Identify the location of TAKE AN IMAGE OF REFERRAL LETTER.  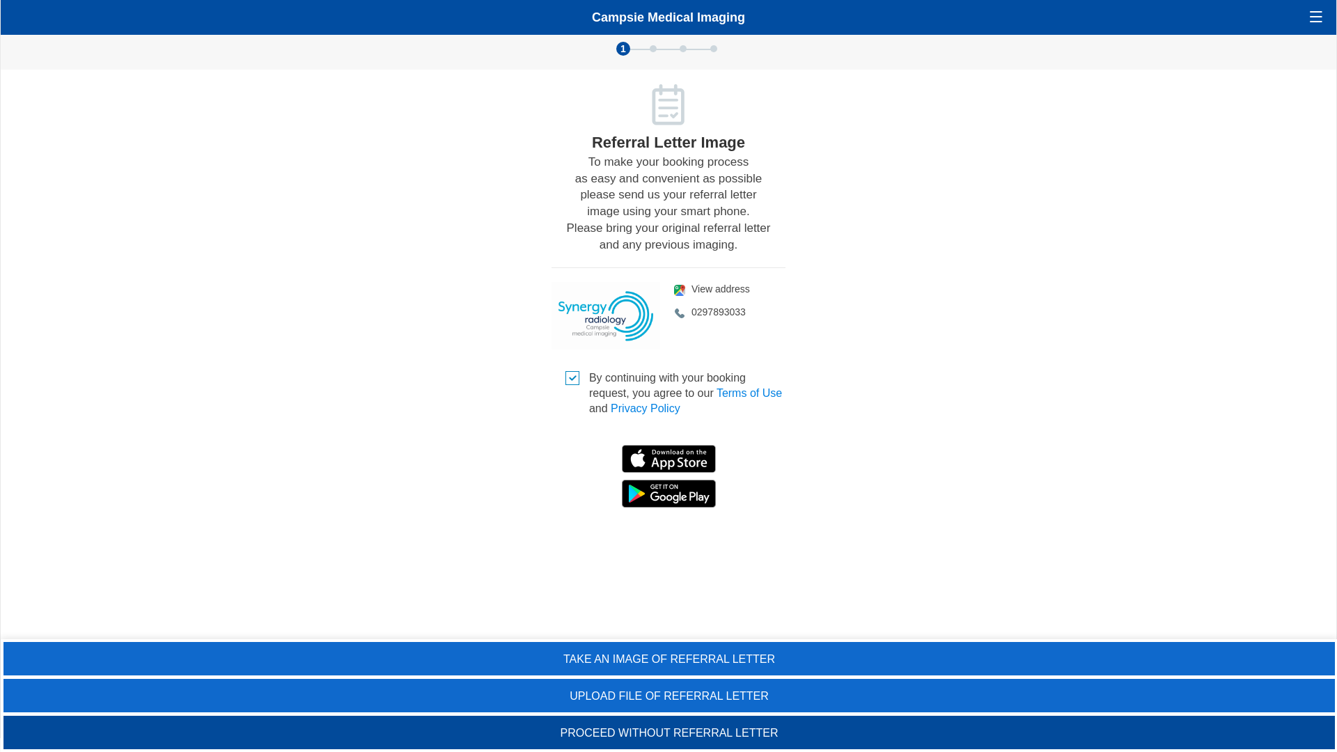
(669, 659).